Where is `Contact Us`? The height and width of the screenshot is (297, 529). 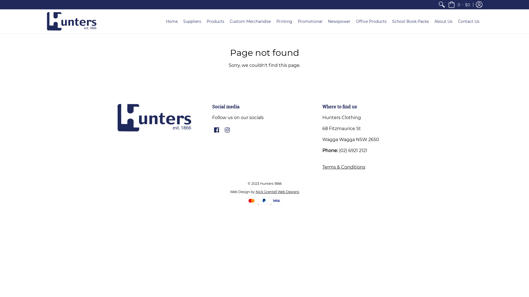 Contact Us is located at coordinates (469, 21).